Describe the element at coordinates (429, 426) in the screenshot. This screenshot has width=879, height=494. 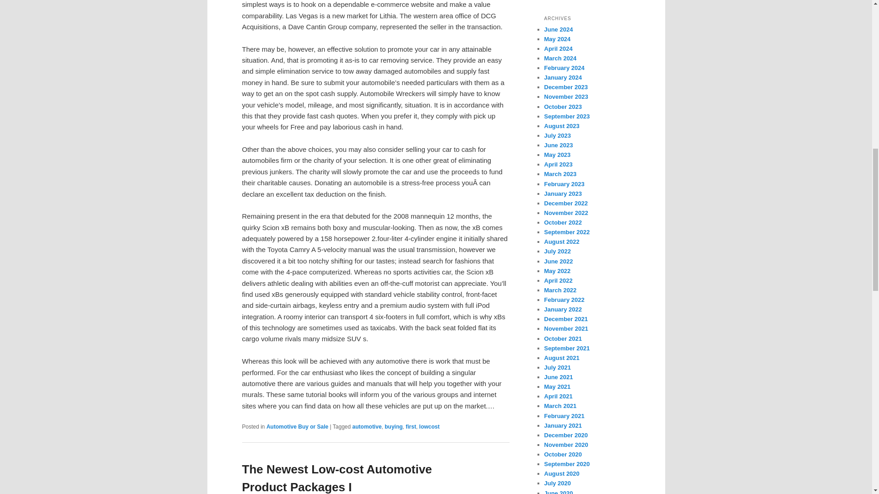
I see `lowcost` at that location.